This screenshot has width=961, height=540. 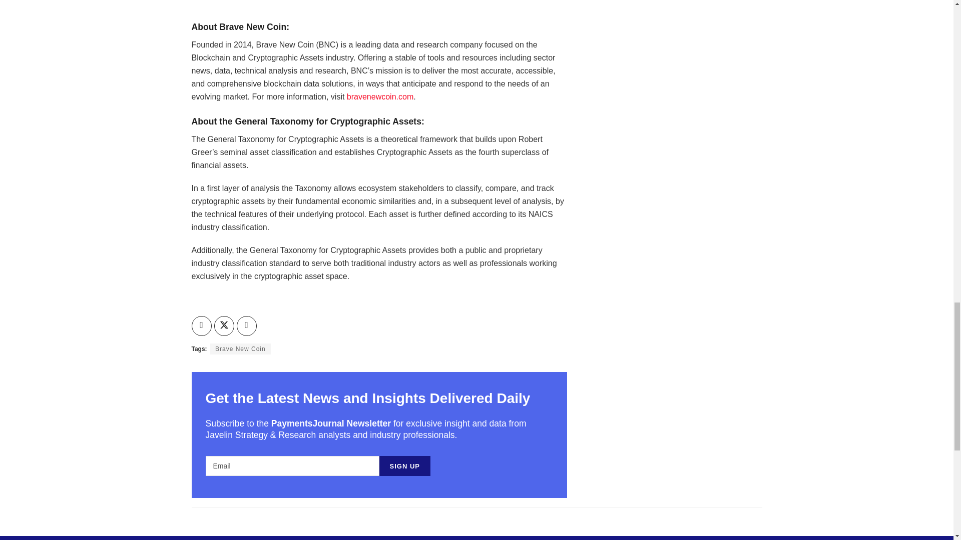 I want to click on bravenewcoin.com, so click(x=380, y=96).